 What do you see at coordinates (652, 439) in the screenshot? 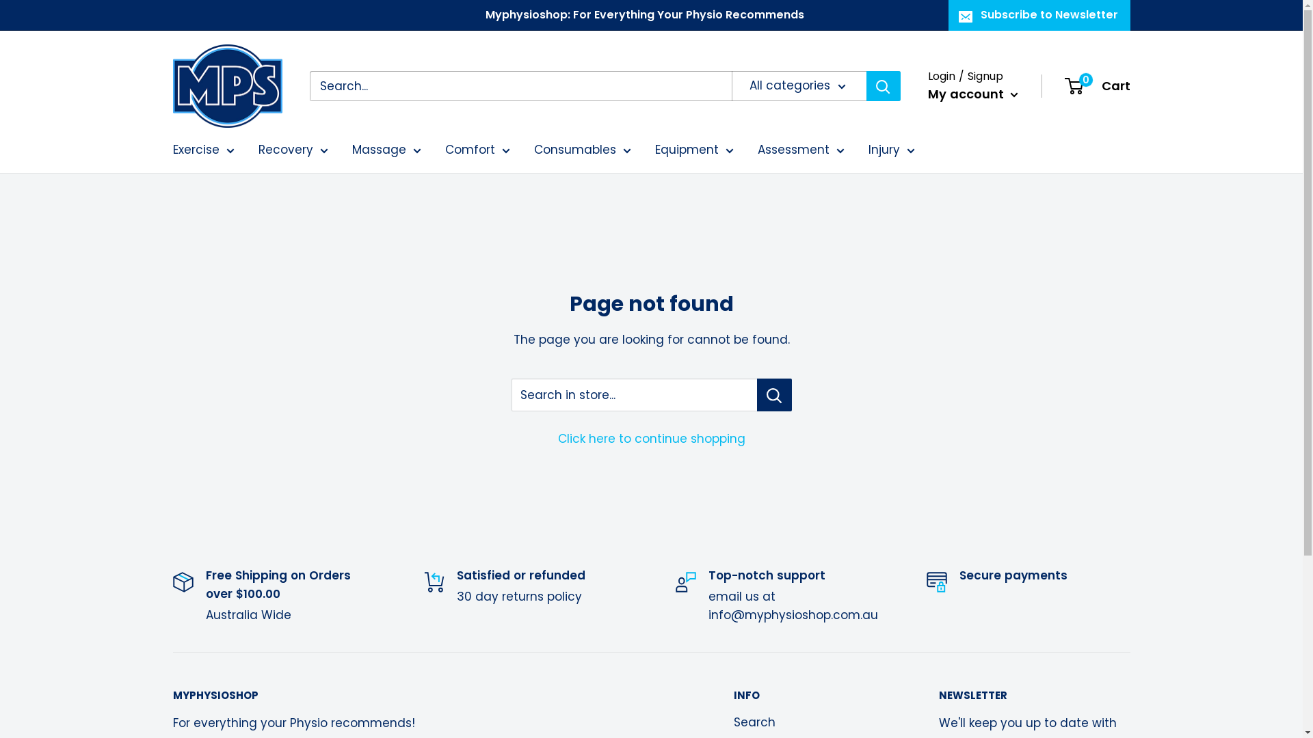
I see `Click here to continue shopping` at bounding box center [652, 439].